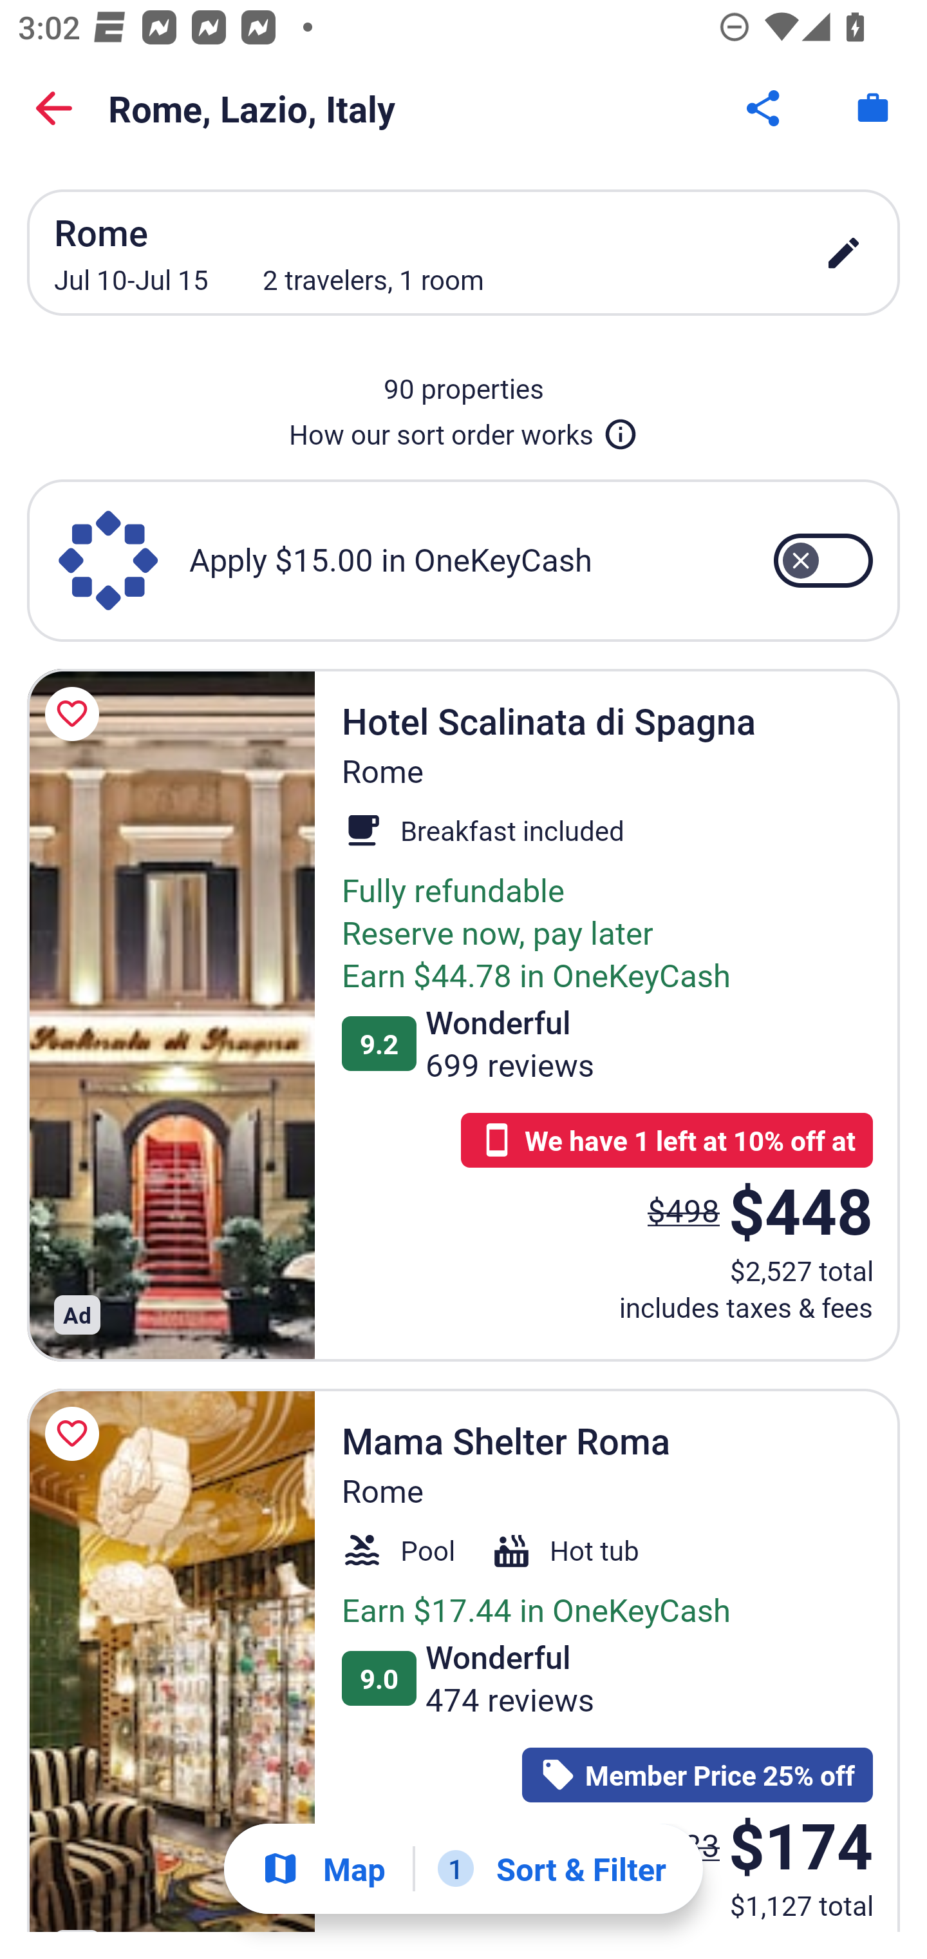 This screenshot has height=1959, width=927. What do you see at coordinates (54, 108) in the screenshot?
I see `Back` at bounding box center [54, 108].